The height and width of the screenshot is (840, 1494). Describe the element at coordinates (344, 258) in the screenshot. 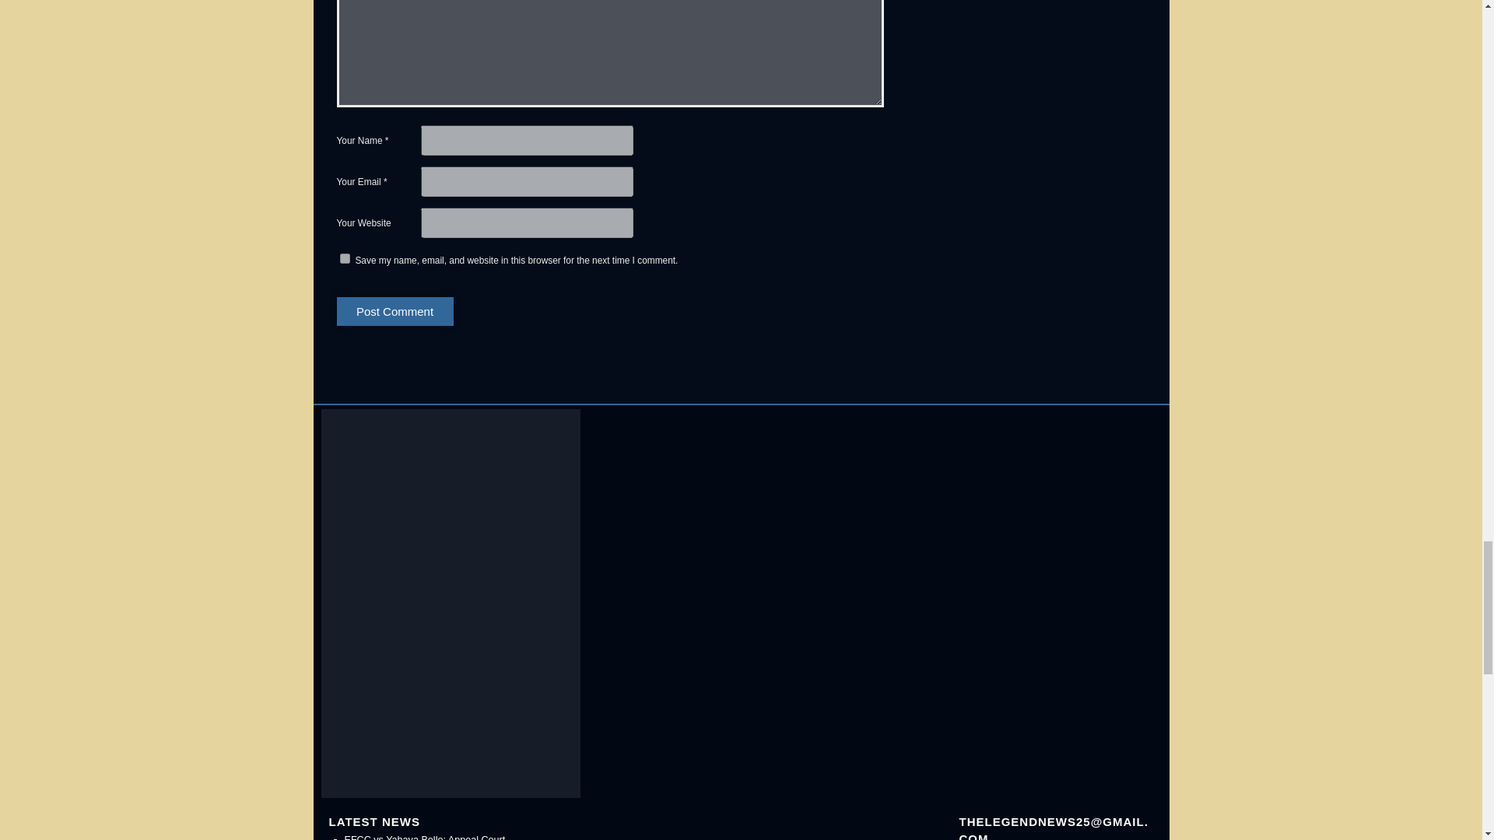

I see `yes` at that location.